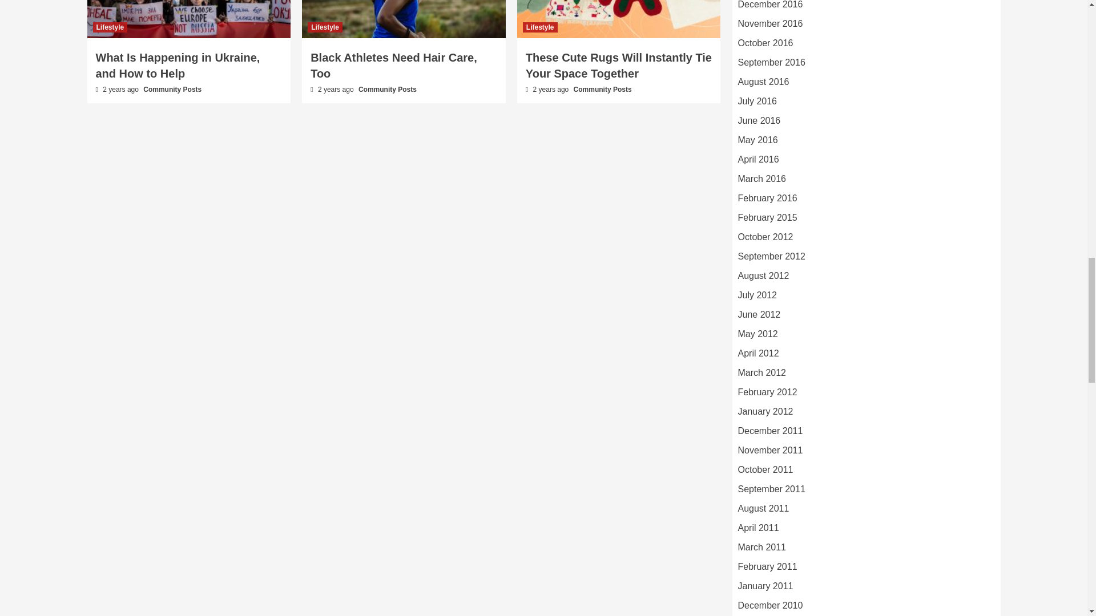  I want to click on Community Posts, so click(387, 90).